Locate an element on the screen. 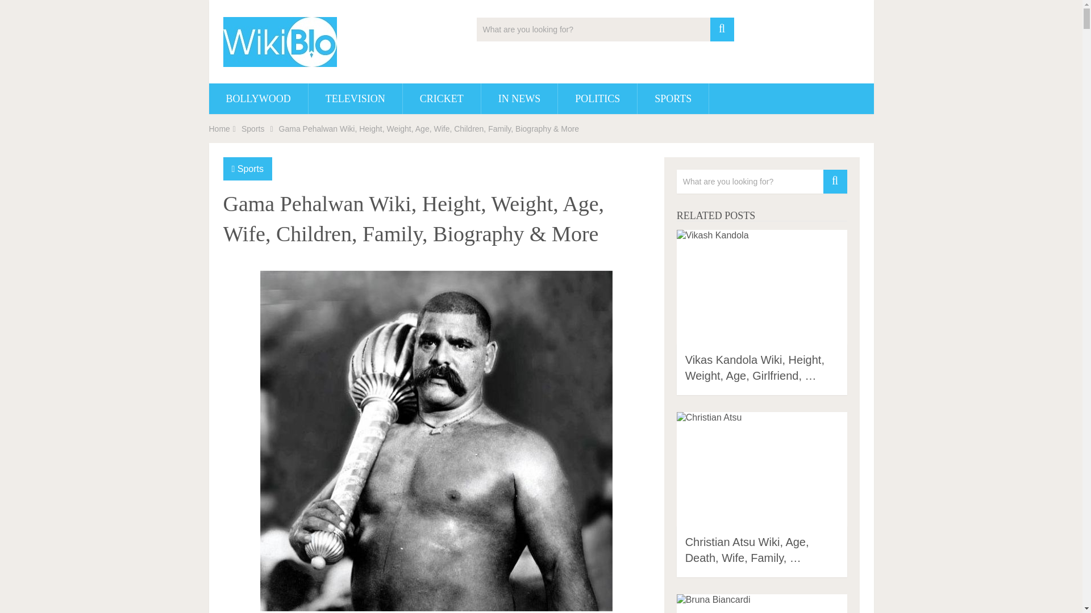  TELEVISION is located at coordinates (356, 98).